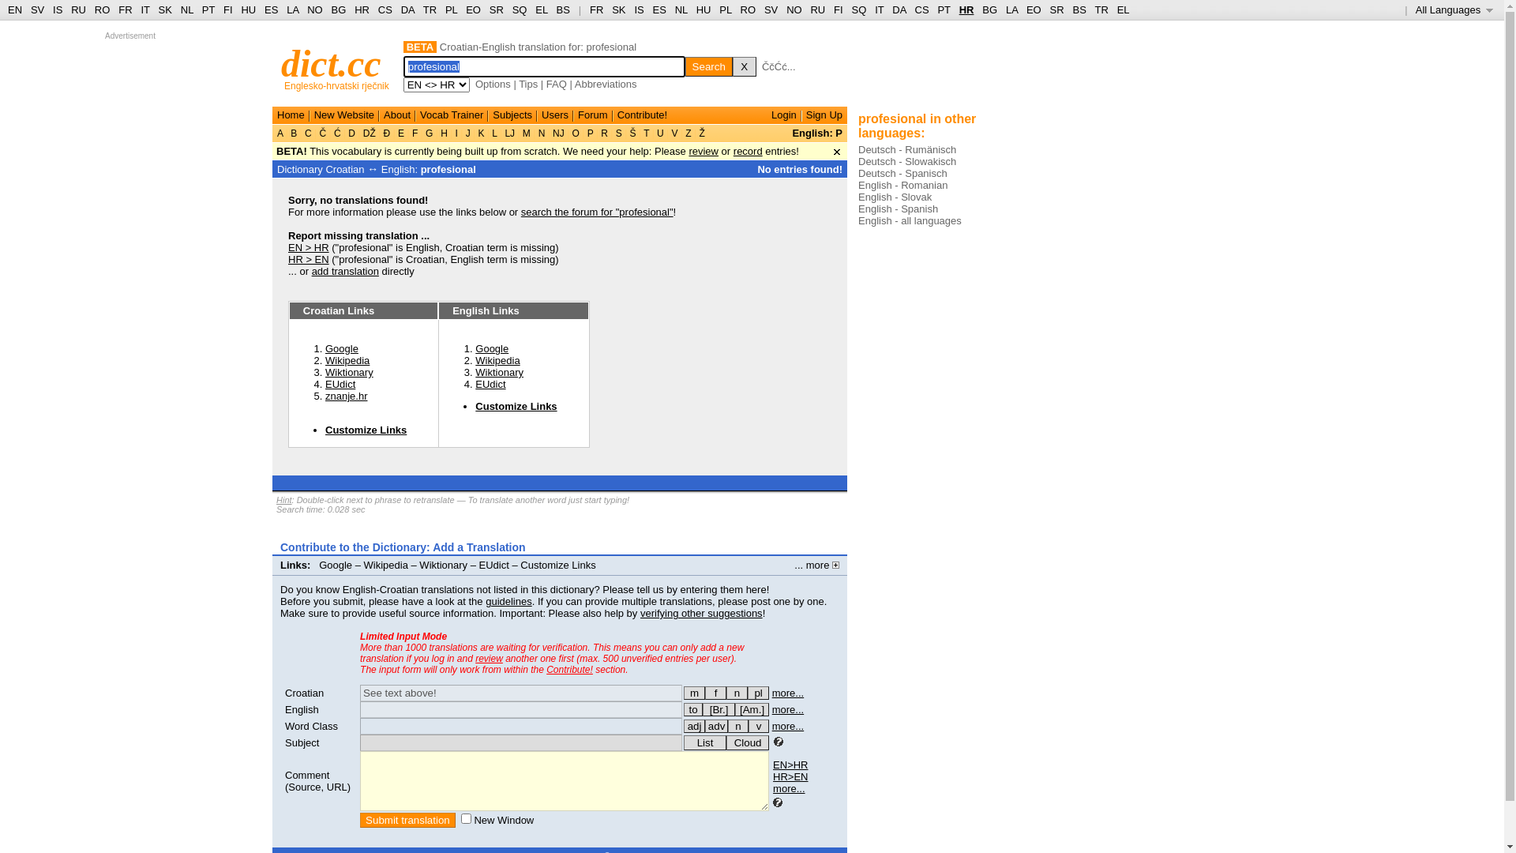 The image size is (1516, 853). What do you see at coordinates (520, 9) in the screenshot?
I see `SQ` at bounding box center [520, 9].